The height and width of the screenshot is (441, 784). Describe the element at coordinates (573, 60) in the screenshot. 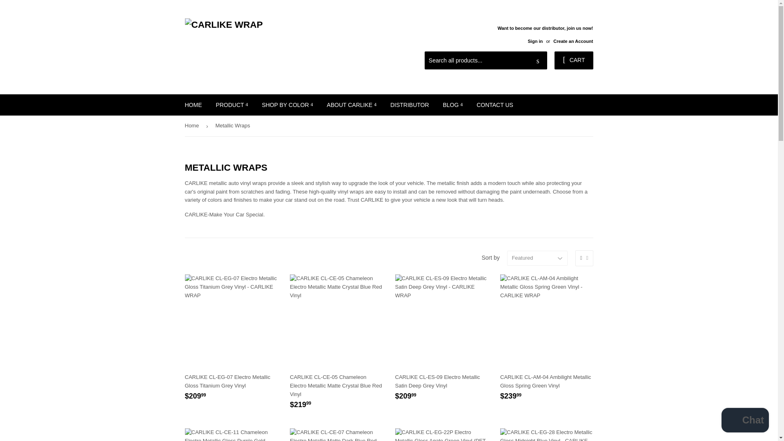

I see `CART` at that location.